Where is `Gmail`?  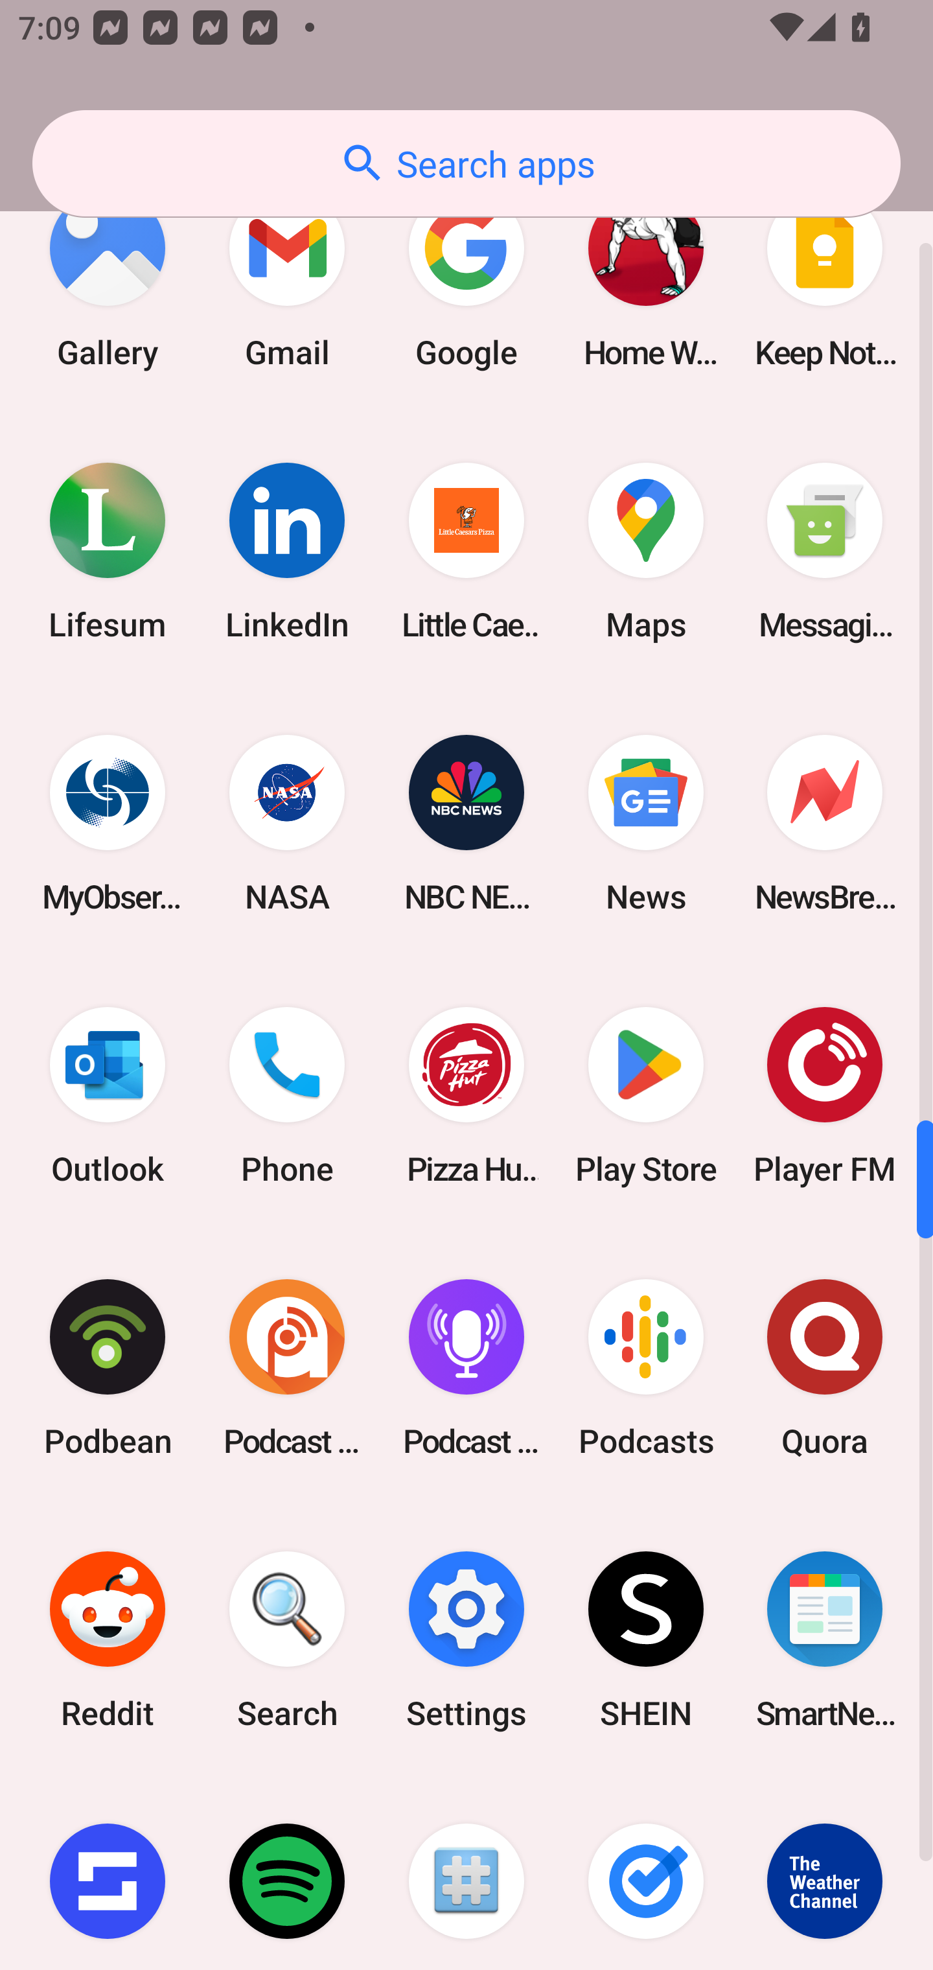 Gmail is located at coordinates (287, 279).